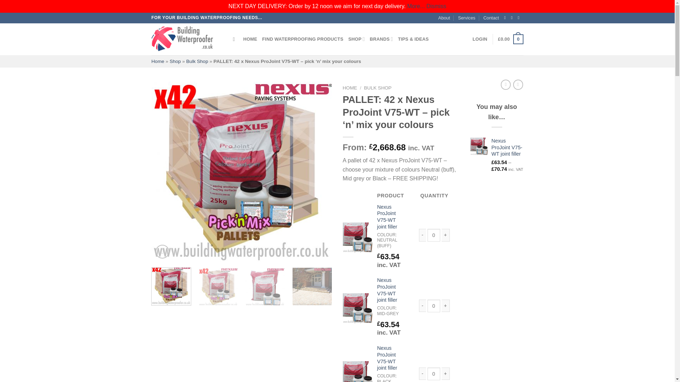 The width and height of the screenshot is (680, 382). Describe the element at coordinates (358, 237) in the screenshot. I see `nexus-projoint-resin-jointing-paving` at that location.